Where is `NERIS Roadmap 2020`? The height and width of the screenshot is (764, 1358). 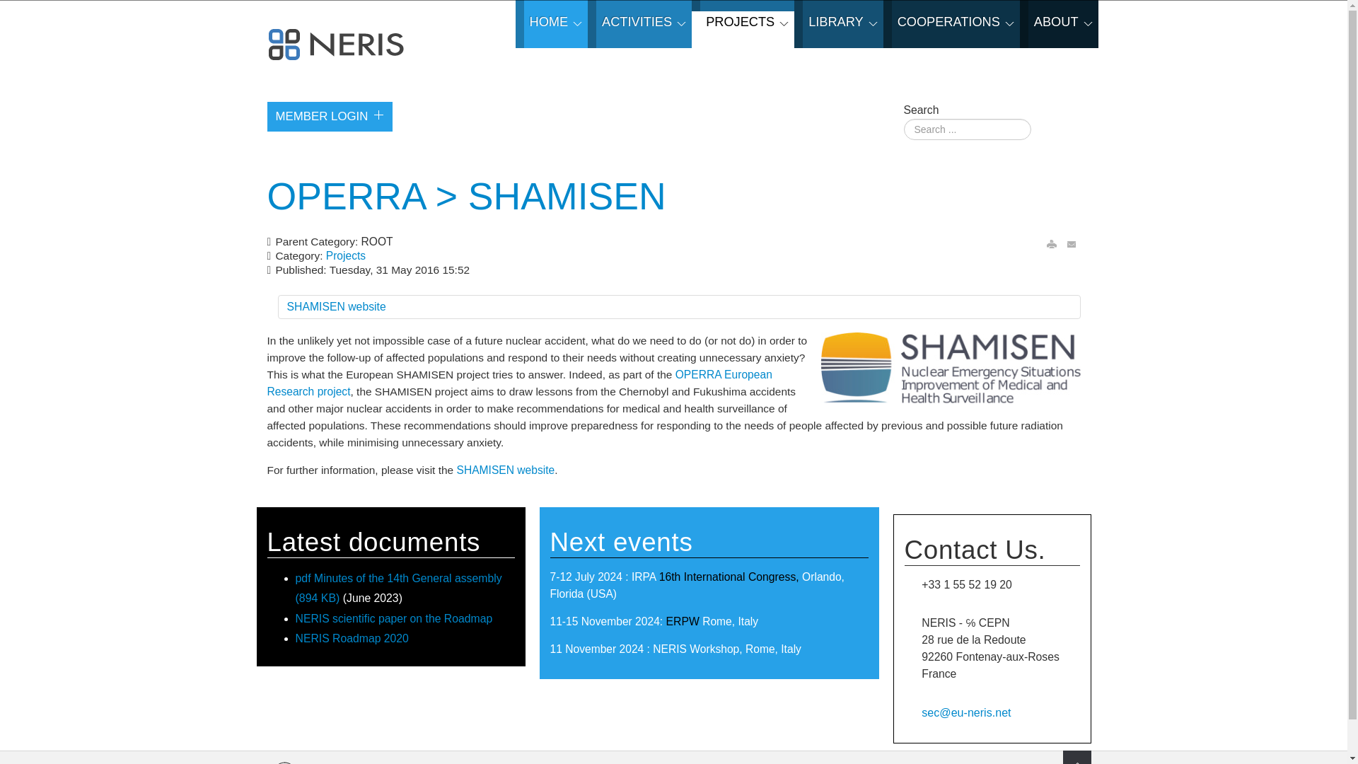
NERIS Roadmap 2020 is located at coordinates (352, 638).